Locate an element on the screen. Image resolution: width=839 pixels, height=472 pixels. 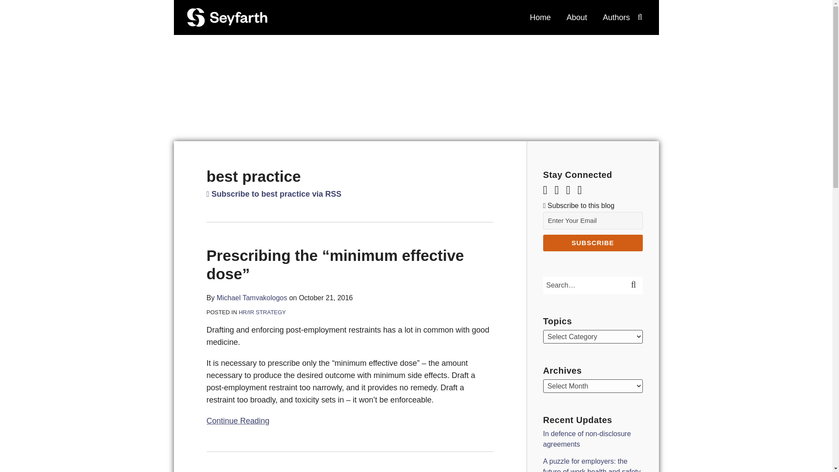
SEARCH is located at coordinates (634, 285).